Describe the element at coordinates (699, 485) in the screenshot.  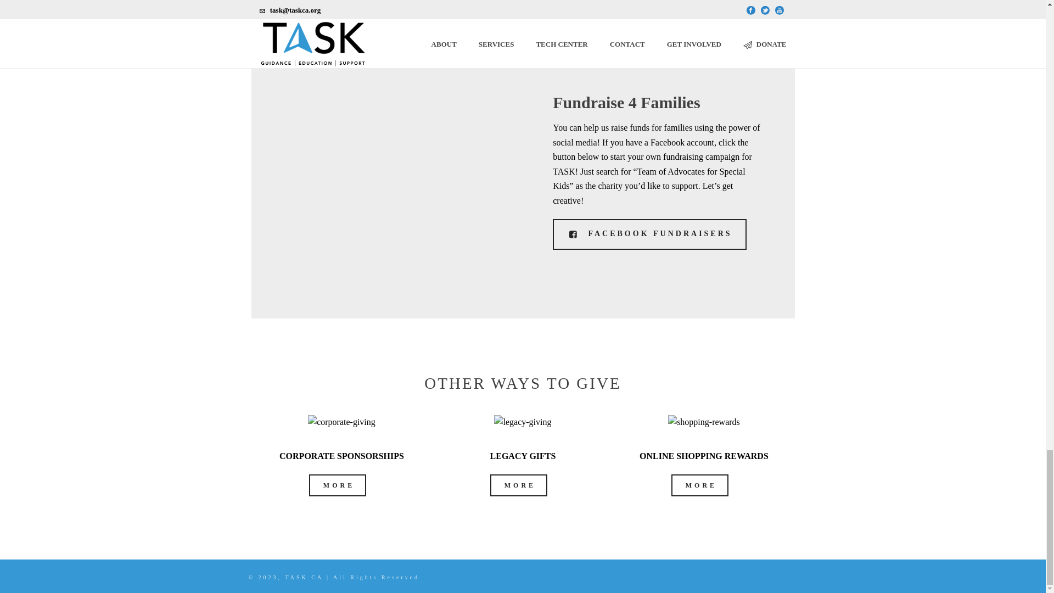
I see `MORE` at that location.